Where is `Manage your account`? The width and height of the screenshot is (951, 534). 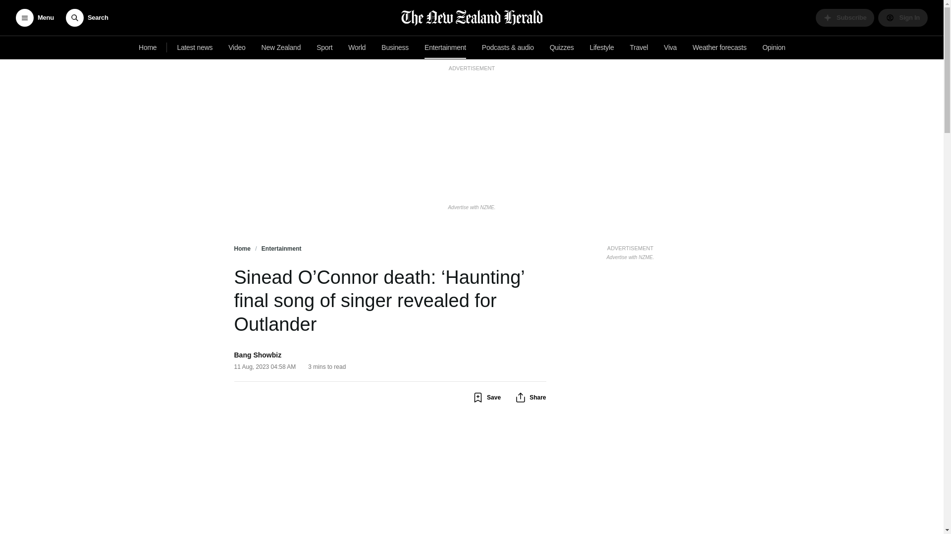 Manage your account is located at coordinates (630, 251).